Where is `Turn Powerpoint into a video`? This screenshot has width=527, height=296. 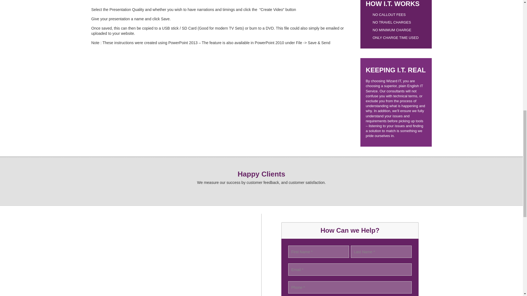 Turn Powerpoint into a video is located at coordinates (156, 1).